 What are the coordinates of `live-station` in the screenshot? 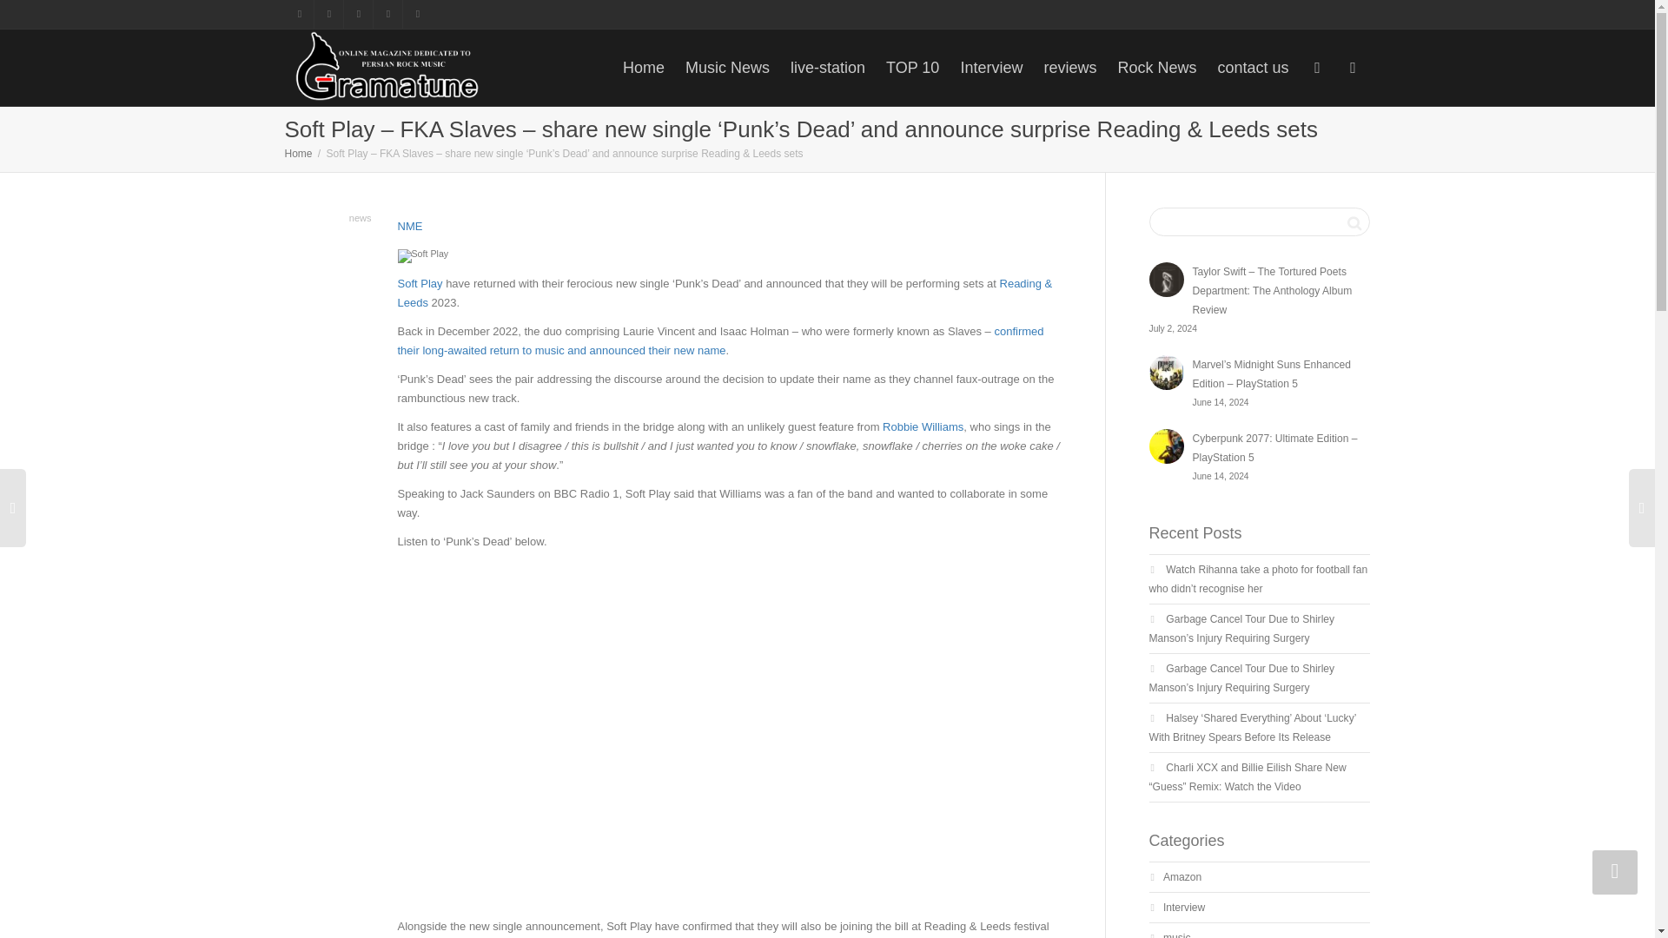 It's located at (828, 68).